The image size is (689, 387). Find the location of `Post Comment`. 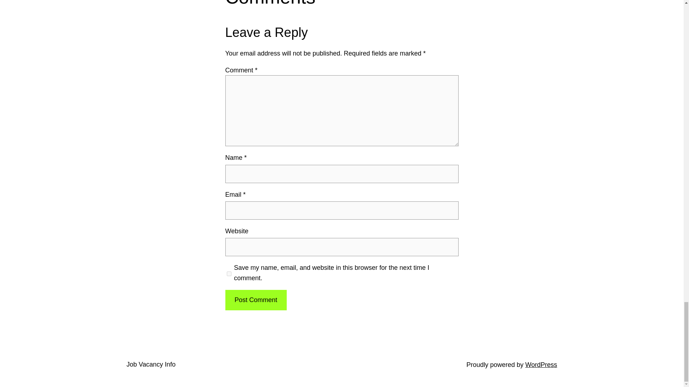

Post Comment is located at coordinates (256, 300).